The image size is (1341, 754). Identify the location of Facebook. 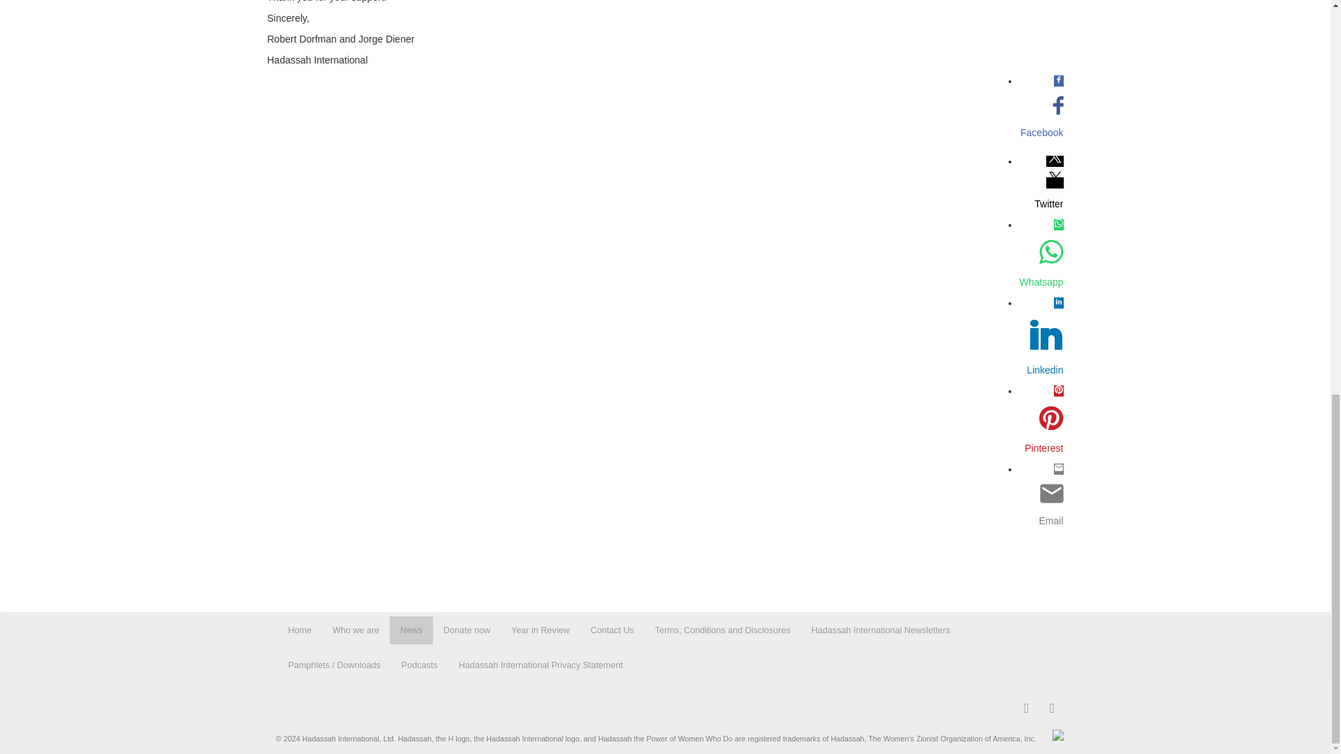
(1041, 133).